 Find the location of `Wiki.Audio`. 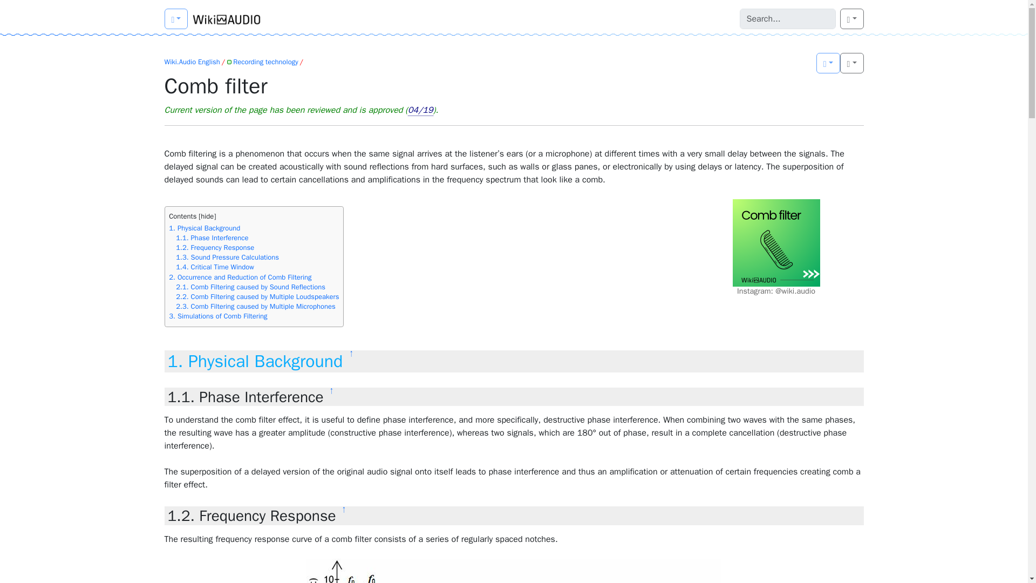

Wiki.Audio is located at coordinates (226, 19).